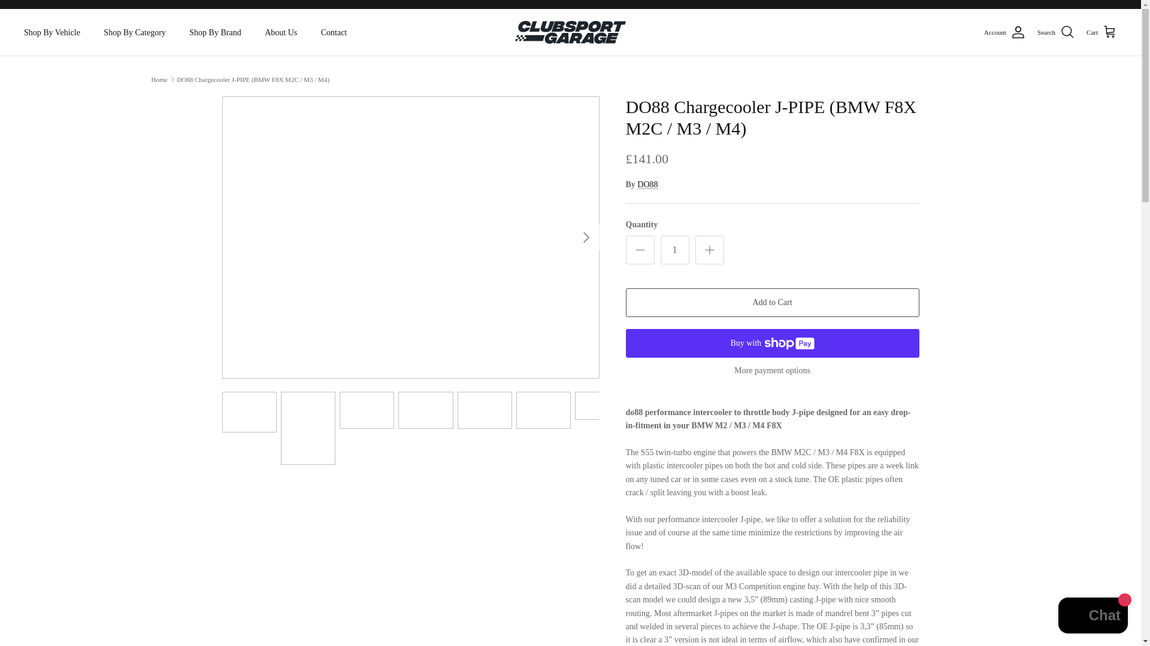  I want to click on Right, so click(586, 237).